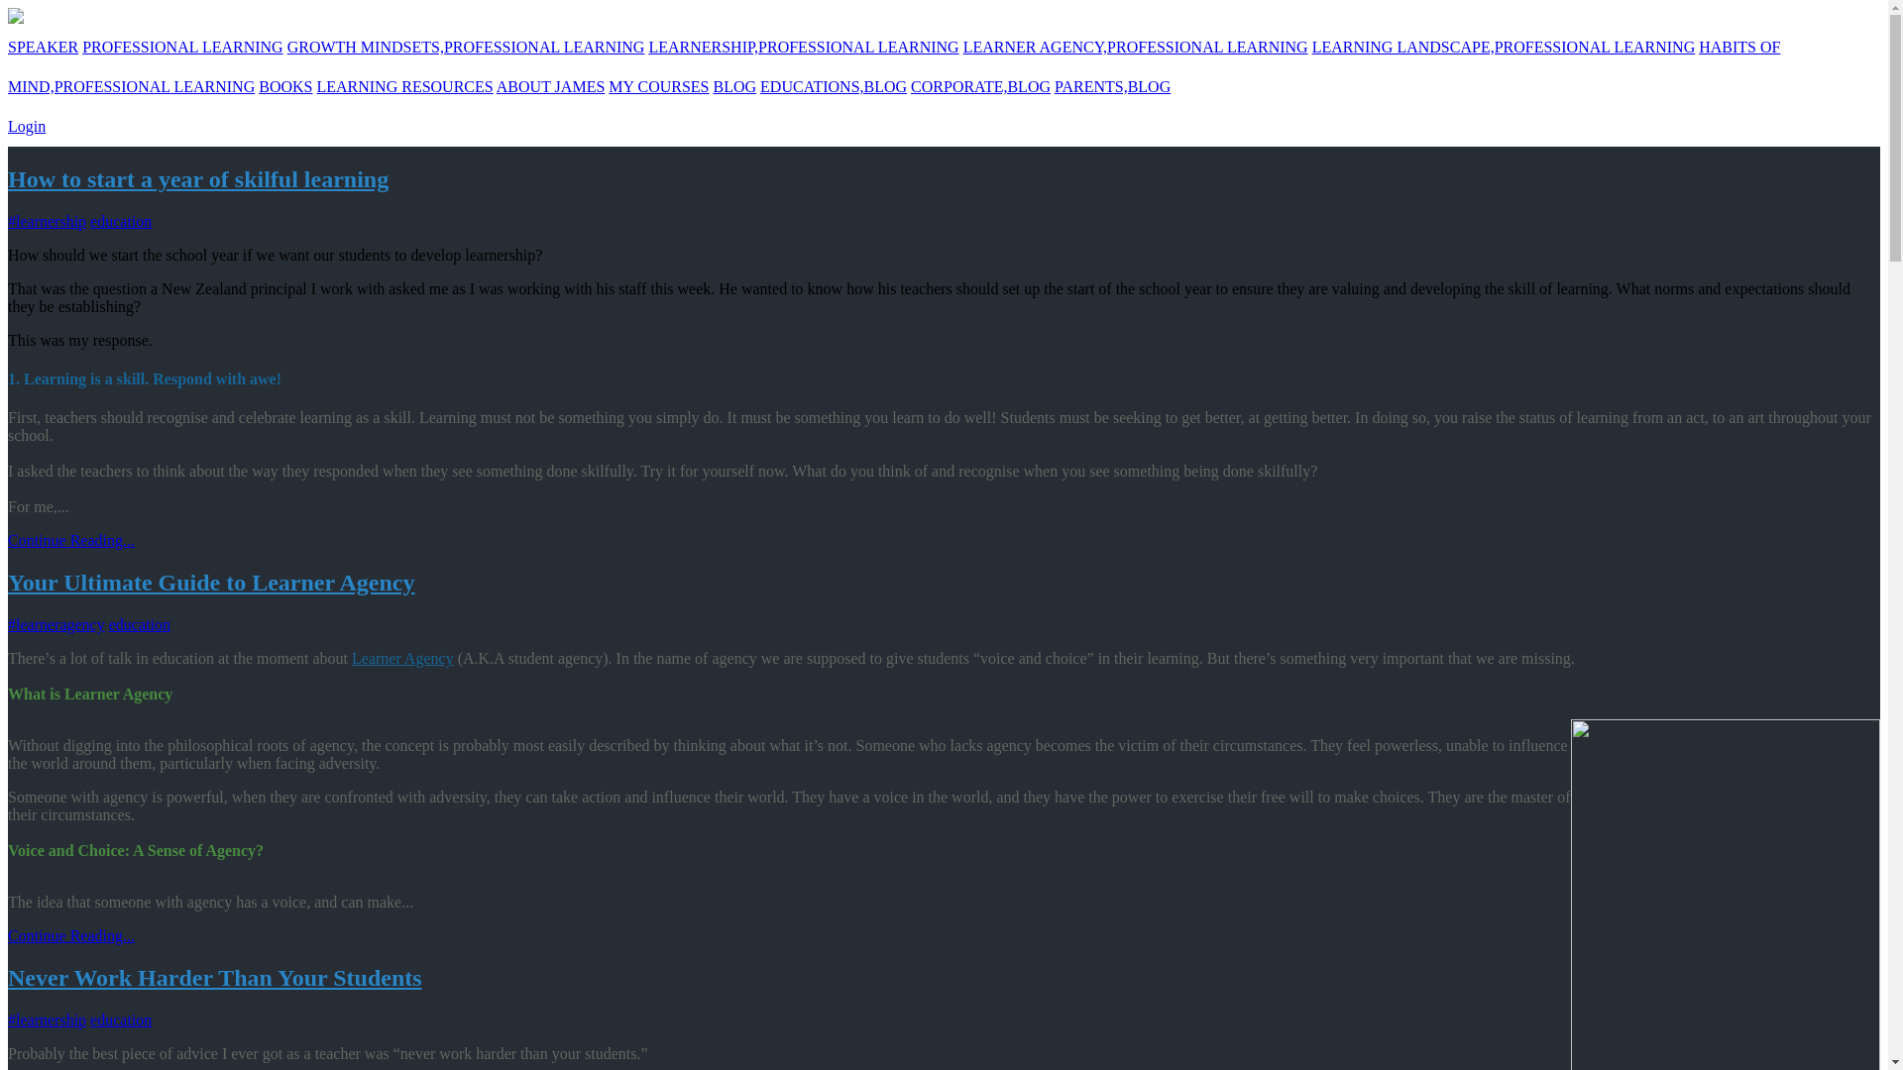  What do you see at coordinates (404, 87) in the screenshot?
I see `LEARNING RESOURCES` at bounding box center [404, 87].